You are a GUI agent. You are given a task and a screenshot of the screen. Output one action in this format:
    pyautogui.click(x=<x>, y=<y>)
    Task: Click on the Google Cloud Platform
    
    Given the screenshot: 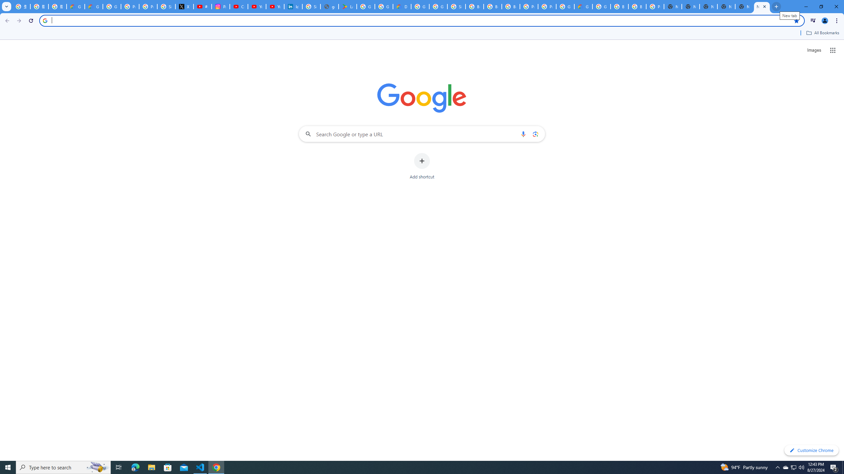 What is the action you would take?
    pyautogui.click(x=601, y=7)
    